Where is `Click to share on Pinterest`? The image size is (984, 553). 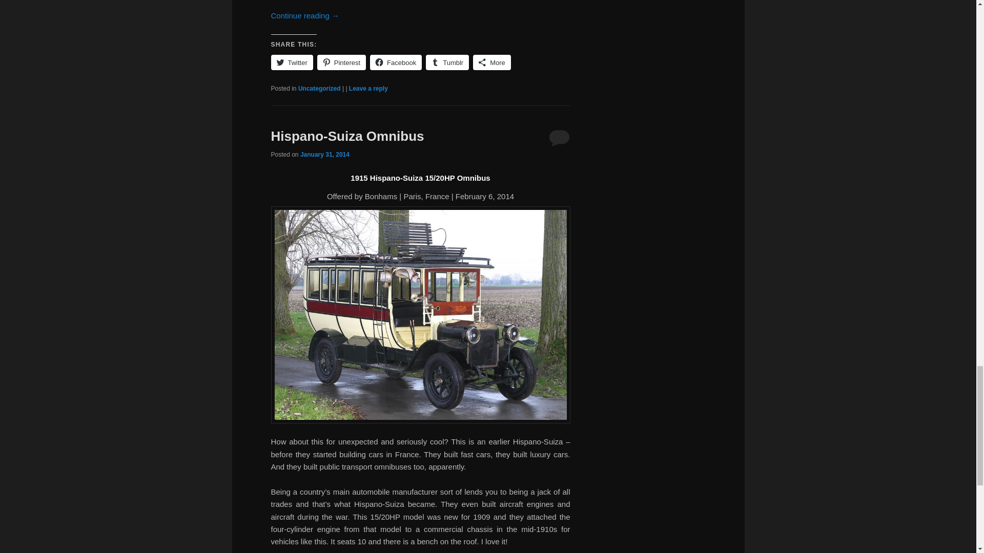
Click to share on Pinterest is located at coordinates (341, 62).